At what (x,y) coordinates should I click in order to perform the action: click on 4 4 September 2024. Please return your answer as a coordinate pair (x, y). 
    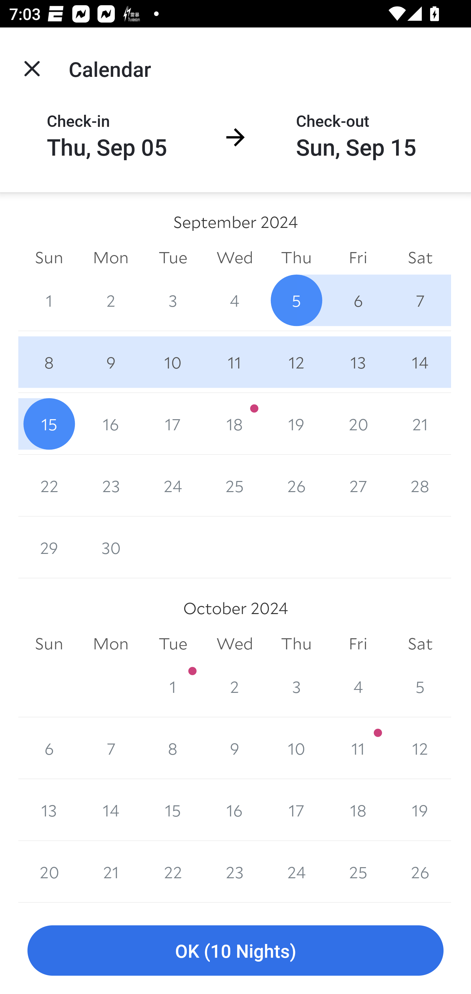
    Looking at the image, I should click on (235, 300).